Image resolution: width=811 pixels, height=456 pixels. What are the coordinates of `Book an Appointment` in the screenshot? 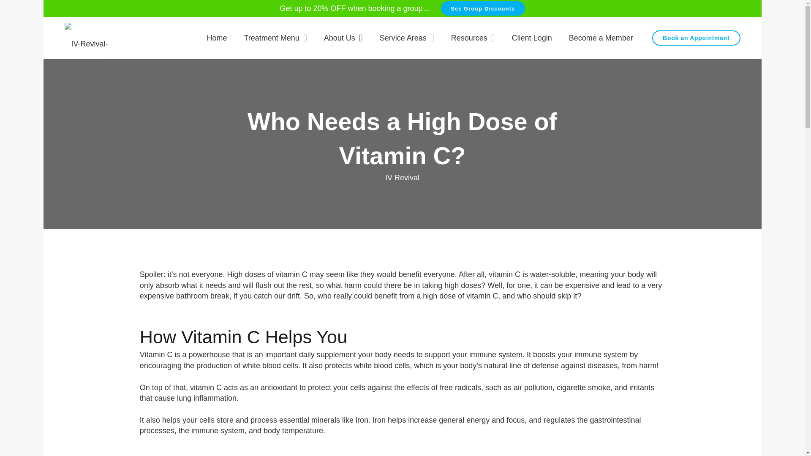 It's located at (696, 38).